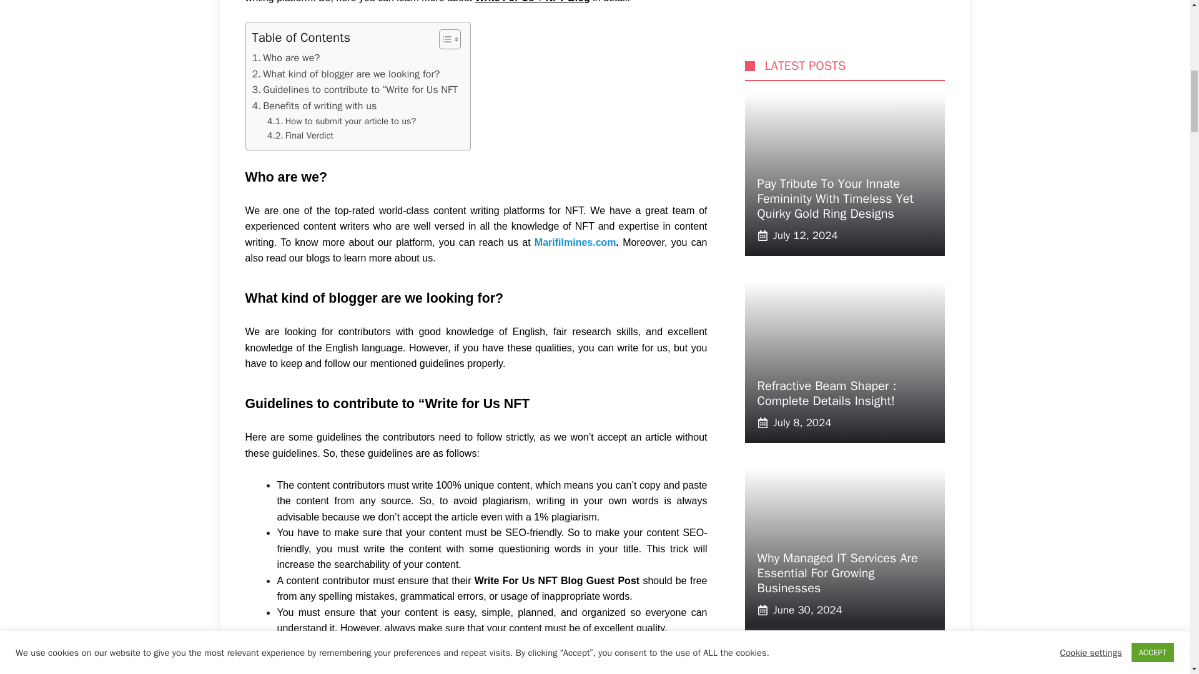 This screenshot has width=1199, height=674. I want to click on What kind of blogger are we looking for?, so click(346, 74).